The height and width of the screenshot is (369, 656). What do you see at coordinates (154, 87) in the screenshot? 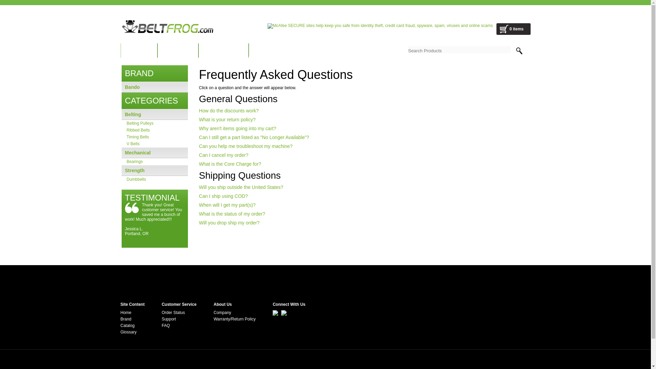
I see `Bando` at bounding box center [154, 87].